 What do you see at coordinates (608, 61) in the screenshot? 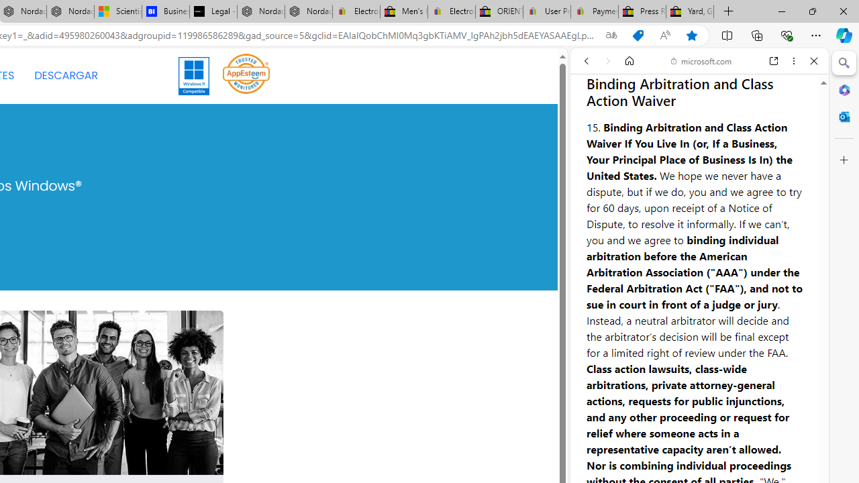
I see `Forward` at bounding box center [608, 61].